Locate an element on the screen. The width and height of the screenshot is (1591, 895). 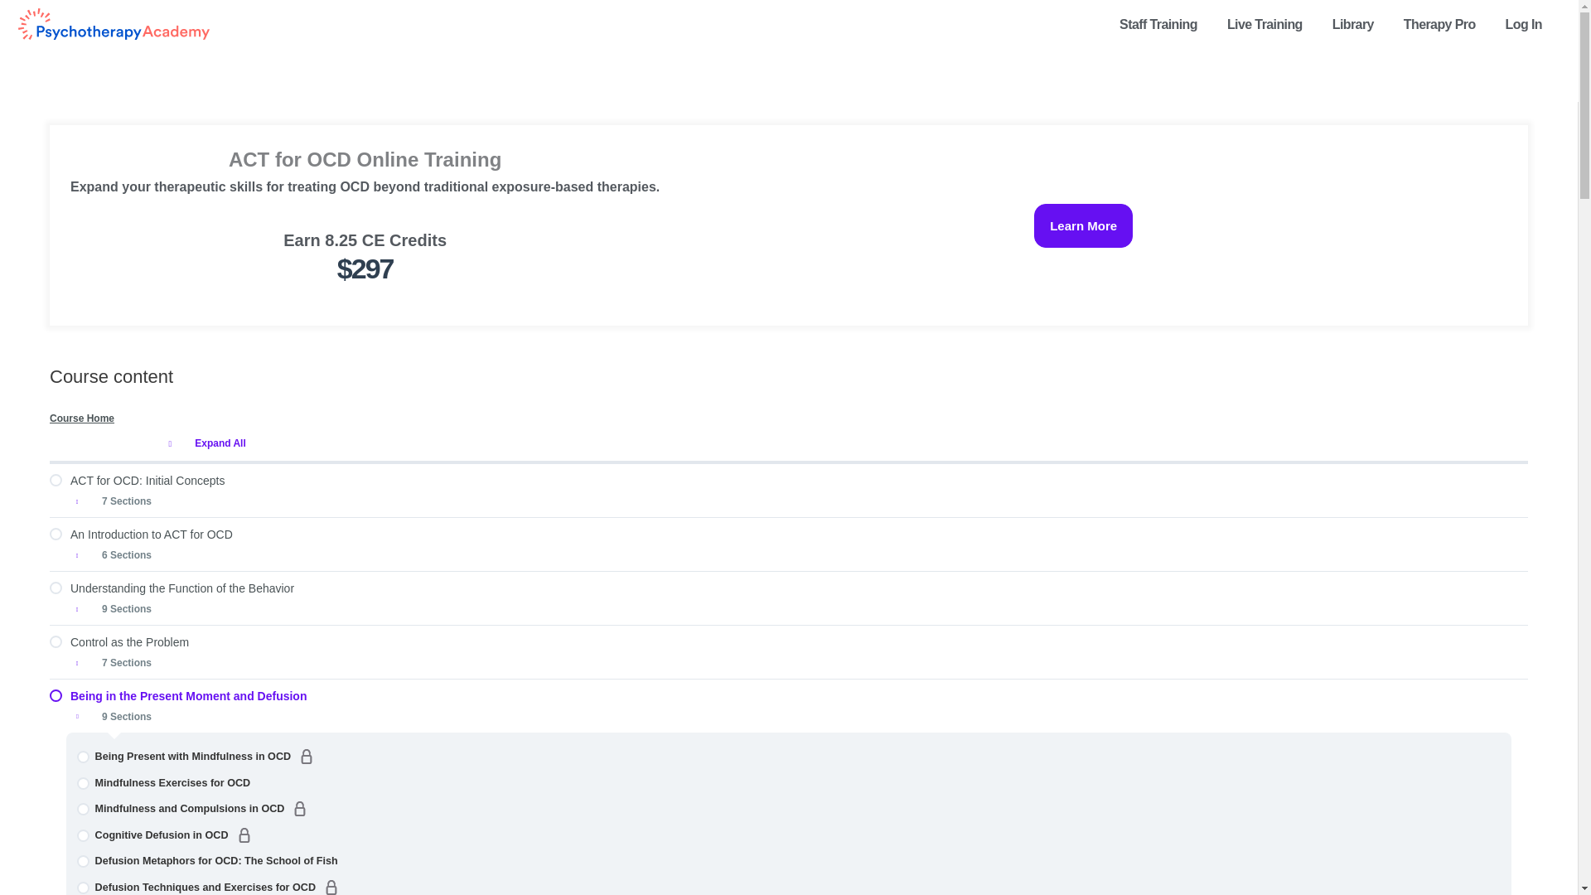
Staff Training is located at coordinates (1163, 25).